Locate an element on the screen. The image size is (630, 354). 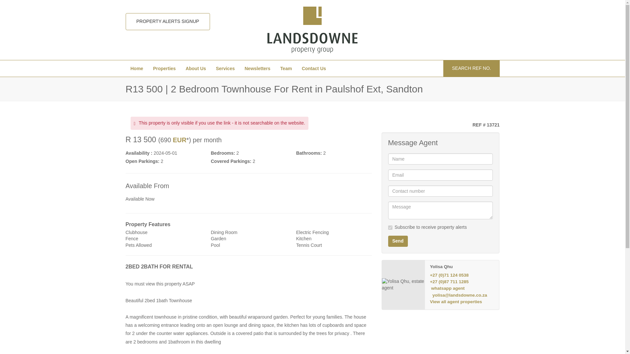
Powerful Property Service Solutions, Estate Agency Logo is located at coordinates (312, 30).